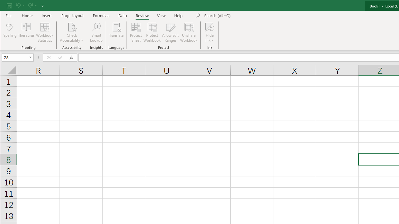 This screenshot has width=399, height=224. I want to click on Workbook Statistics, so click(45, 32).